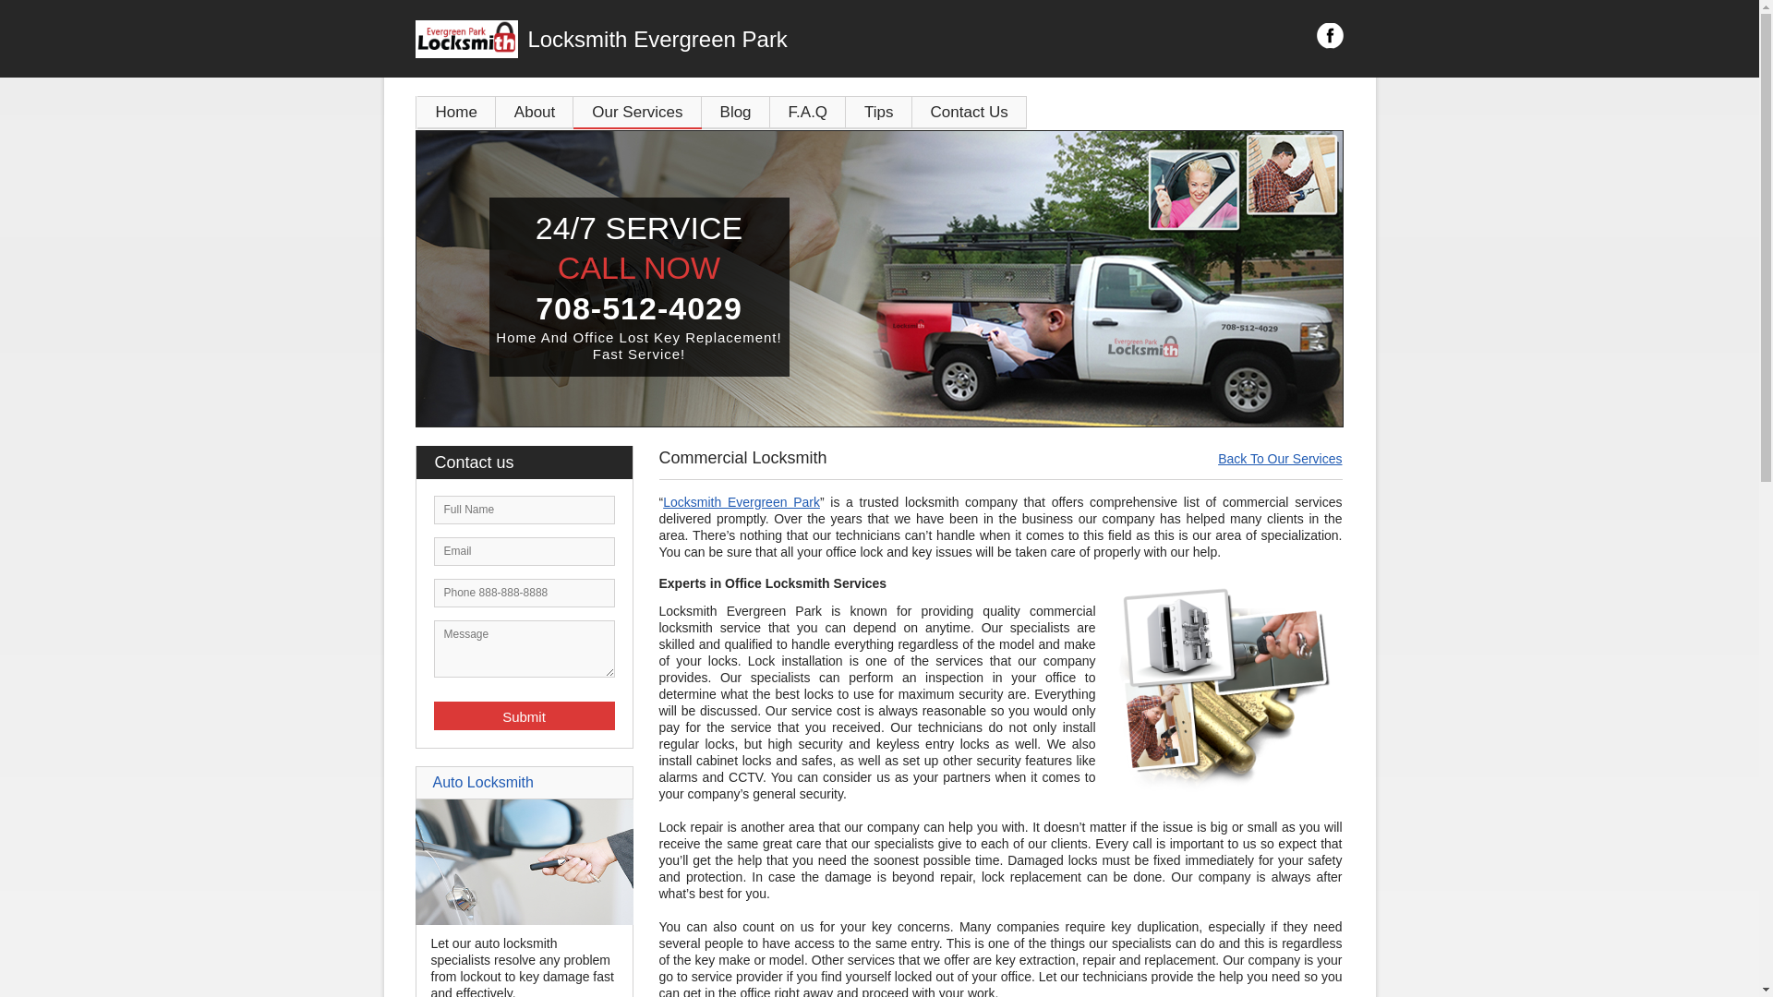 This screenshot has width=1773, height=997. I want to click on Locksmith Evergreen Park, IL | 708-512-4029 | Fast Response, so click(879, 279).